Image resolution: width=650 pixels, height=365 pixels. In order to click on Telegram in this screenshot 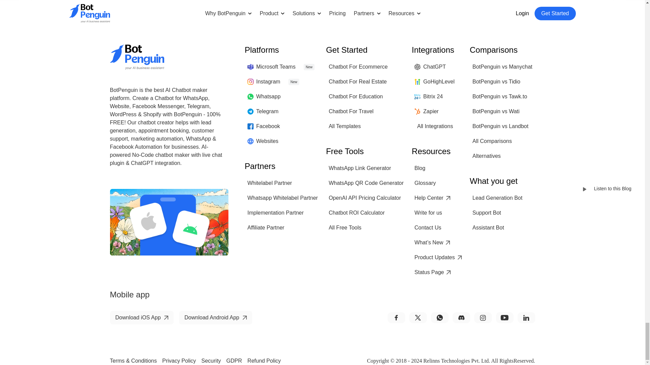, I will do `click(263, 112)`.